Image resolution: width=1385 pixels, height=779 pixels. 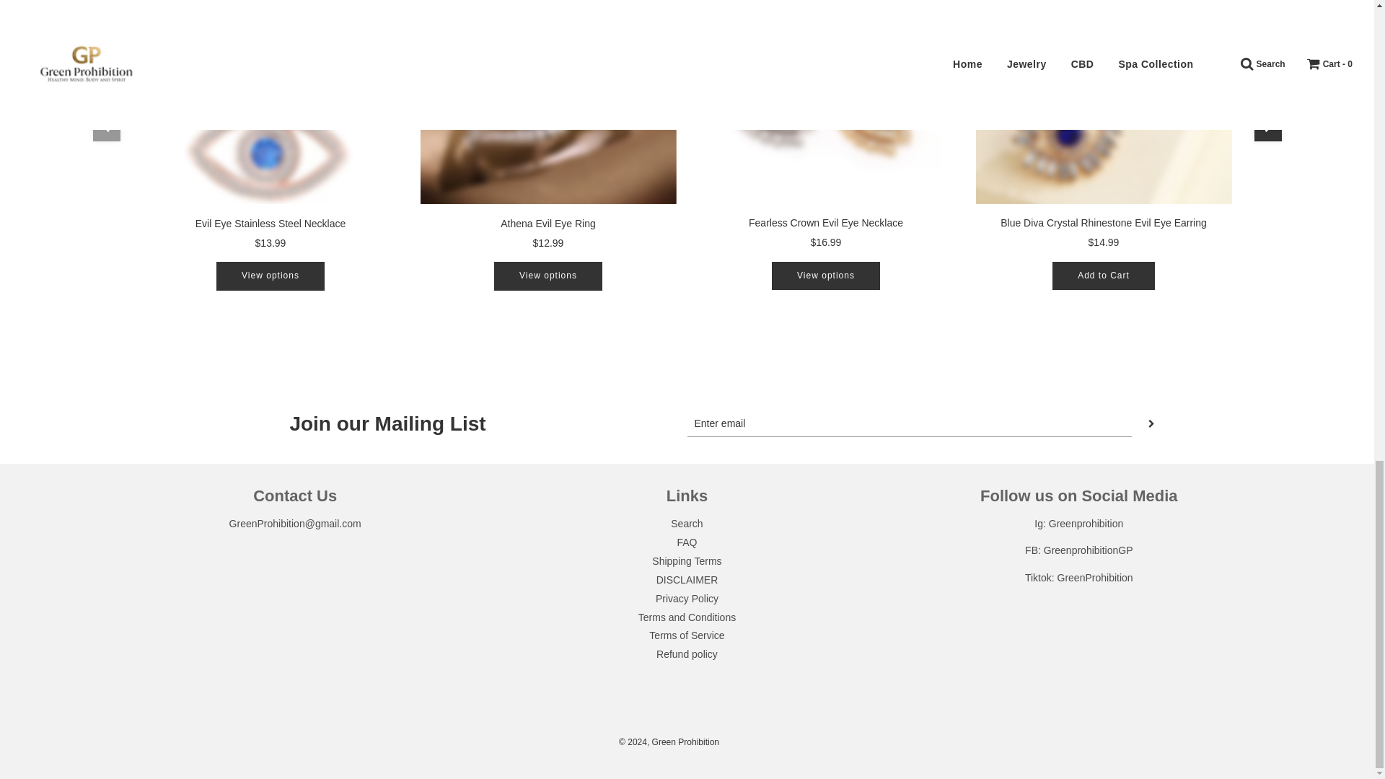 I want to click on View options, so click(x=270, y=276).